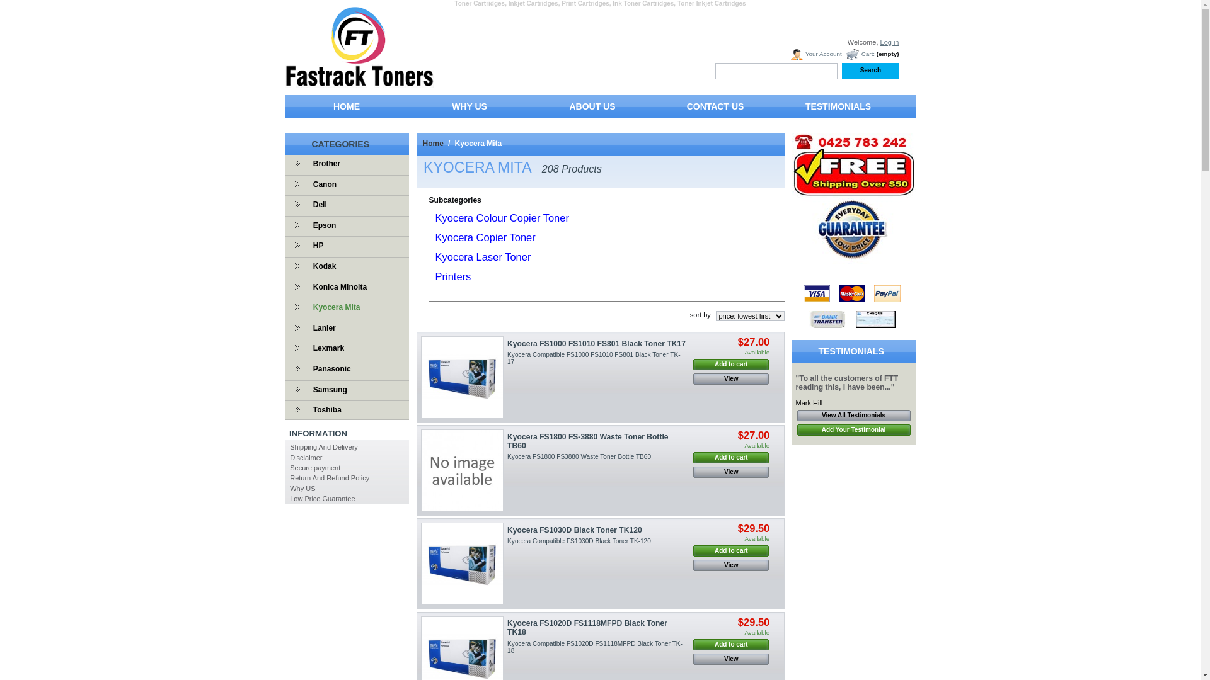 This screenshot has height=680, width=1210. Describe the element at coordinates (327, 390) in the screenshot. I see `Samsung` at that location.